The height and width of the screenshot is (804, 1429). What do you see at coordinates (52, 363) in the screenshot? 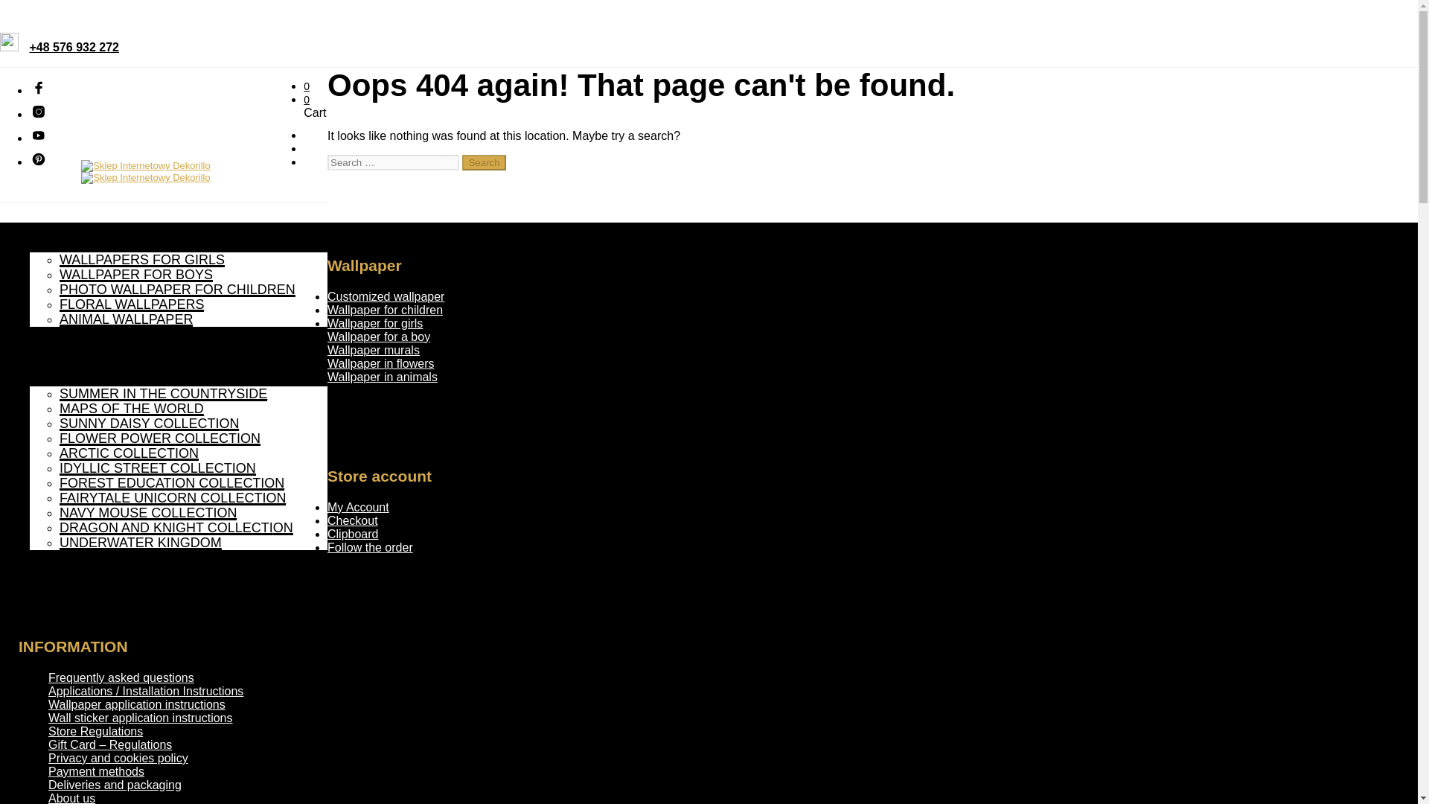
I see `Posters` at bounding box center [52, 363].